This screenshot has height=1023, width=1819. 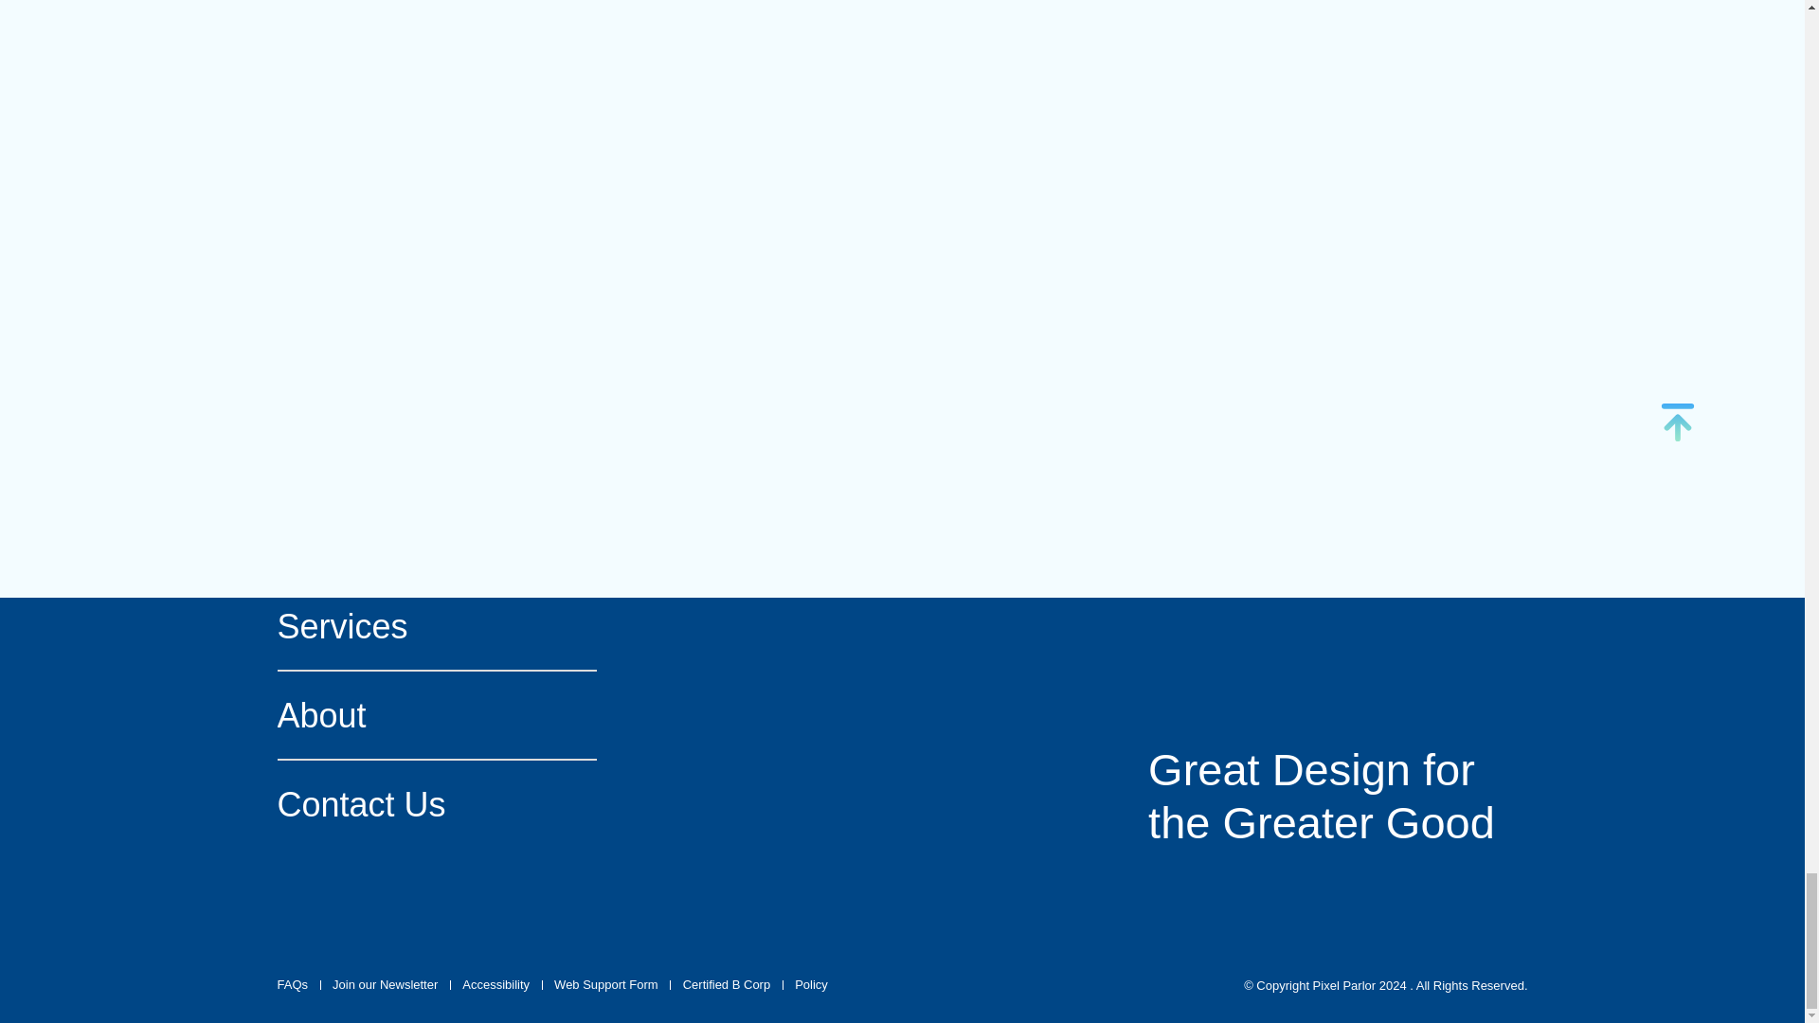 What do you see at coordinates (606, 985) in the screenshot?
I see `Web Support Form` at bounding box center [606, 985].